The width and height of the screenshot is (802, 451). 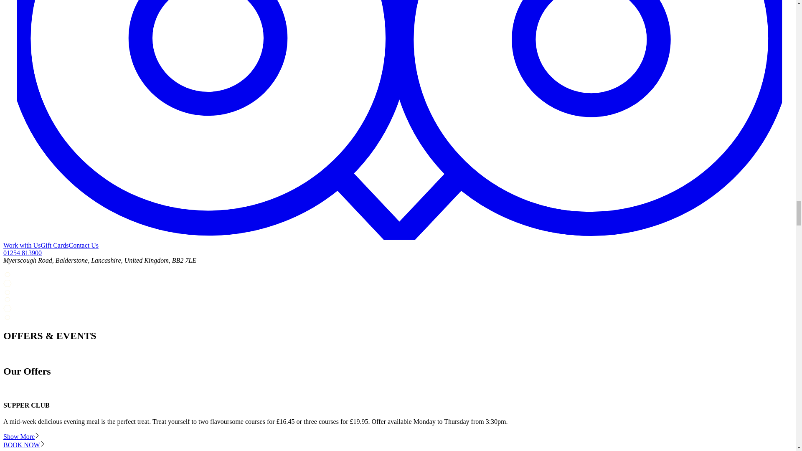 I want to click on Contact Us, so click(x=84, y=245).